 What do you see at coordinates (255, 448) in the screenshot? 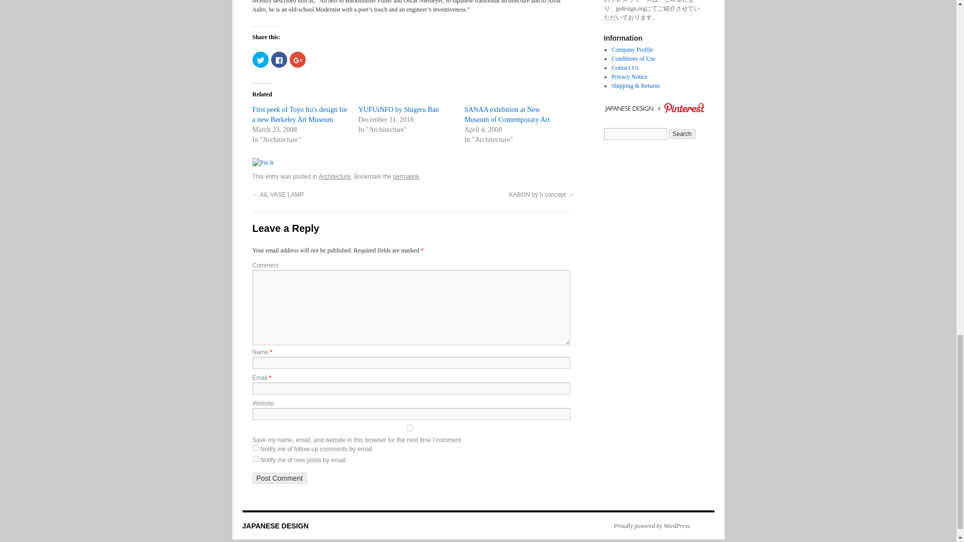
I see `subscribe` at bounding box center [255, 448].